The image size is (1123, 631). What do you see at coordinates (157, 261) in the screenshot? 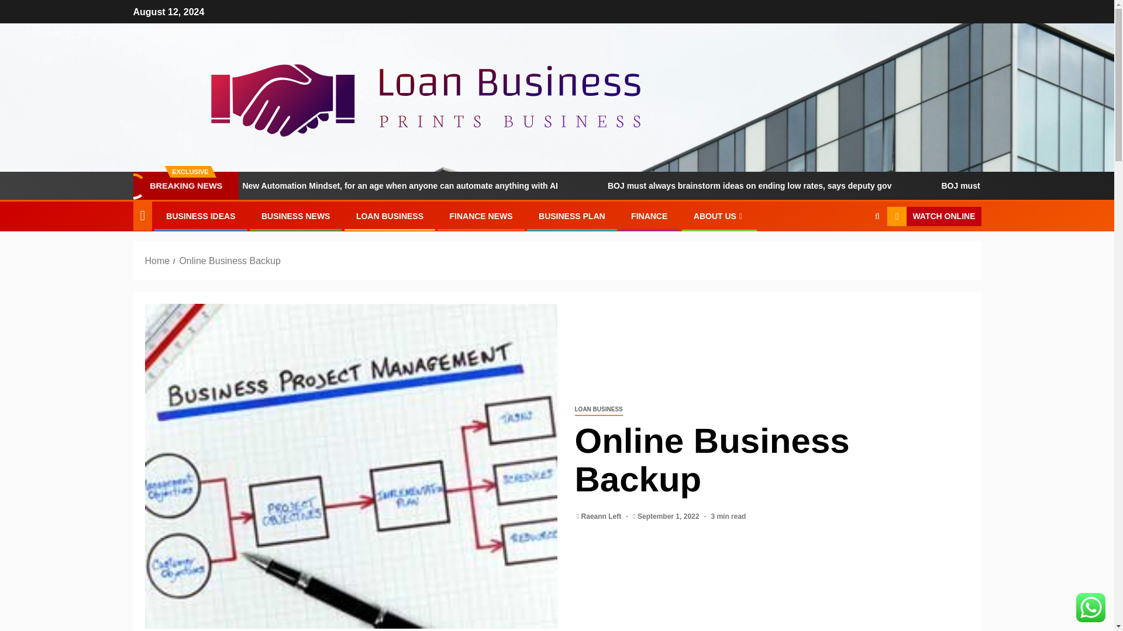
I see `Home` at bounding box center [157, 261].